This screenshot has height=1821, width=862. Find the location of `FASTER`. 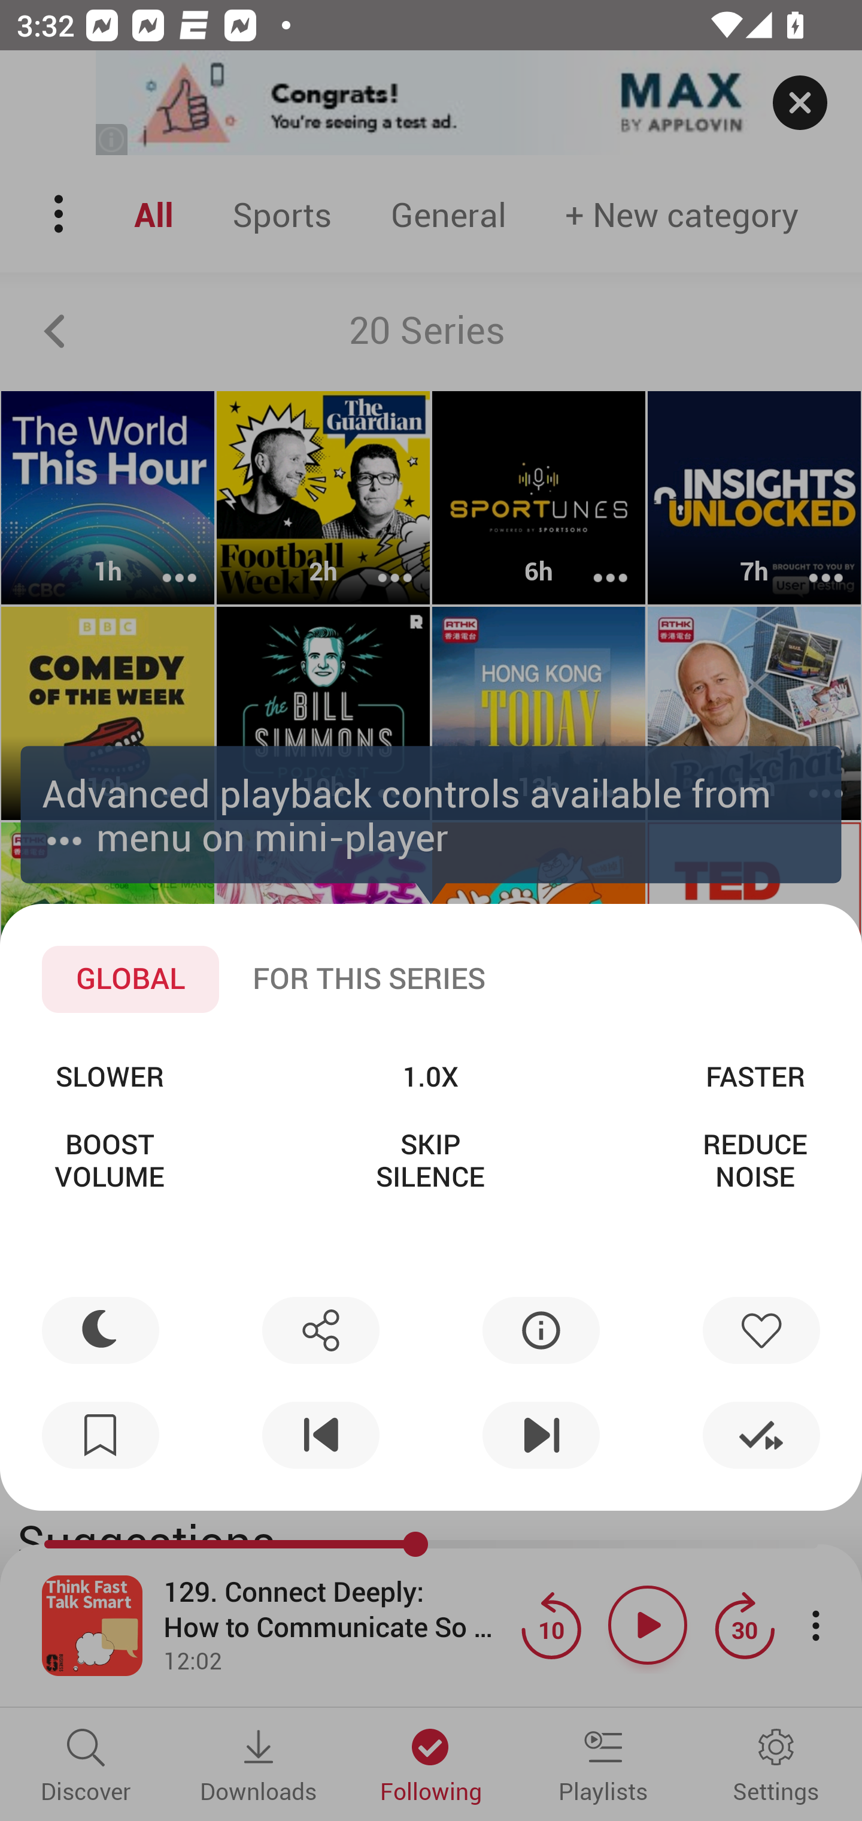

FASTER is located at coordinates (755, 1076).